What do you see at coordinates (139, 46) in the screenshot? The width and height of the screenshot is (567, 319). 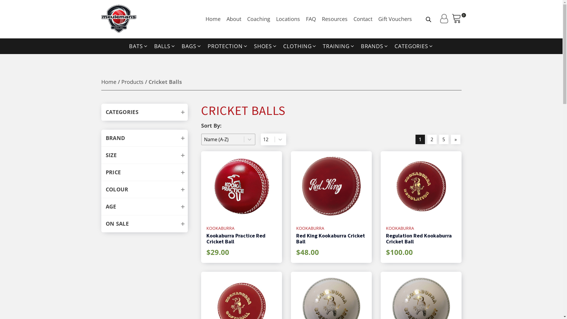 I see `BATS` at bounding box center [139, 46].